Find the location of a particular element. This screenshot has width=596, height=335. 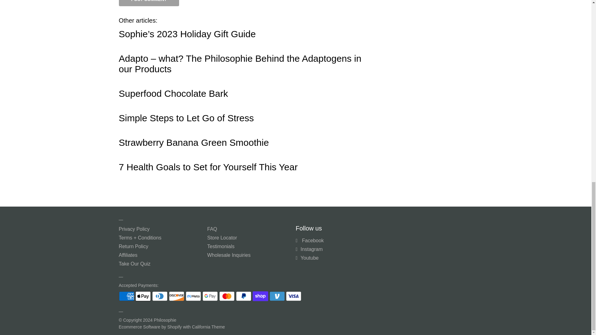

Visa is located at coordinates (294, 296).